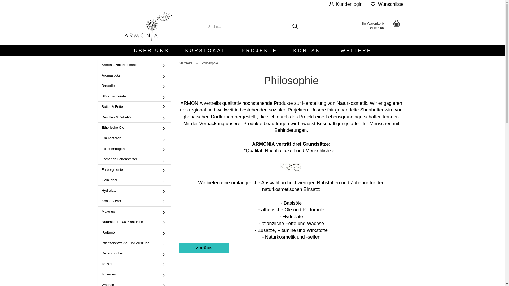  Describe the element at coordinates (356, 50) in the screenshot. I see `WEITERE` at that location.